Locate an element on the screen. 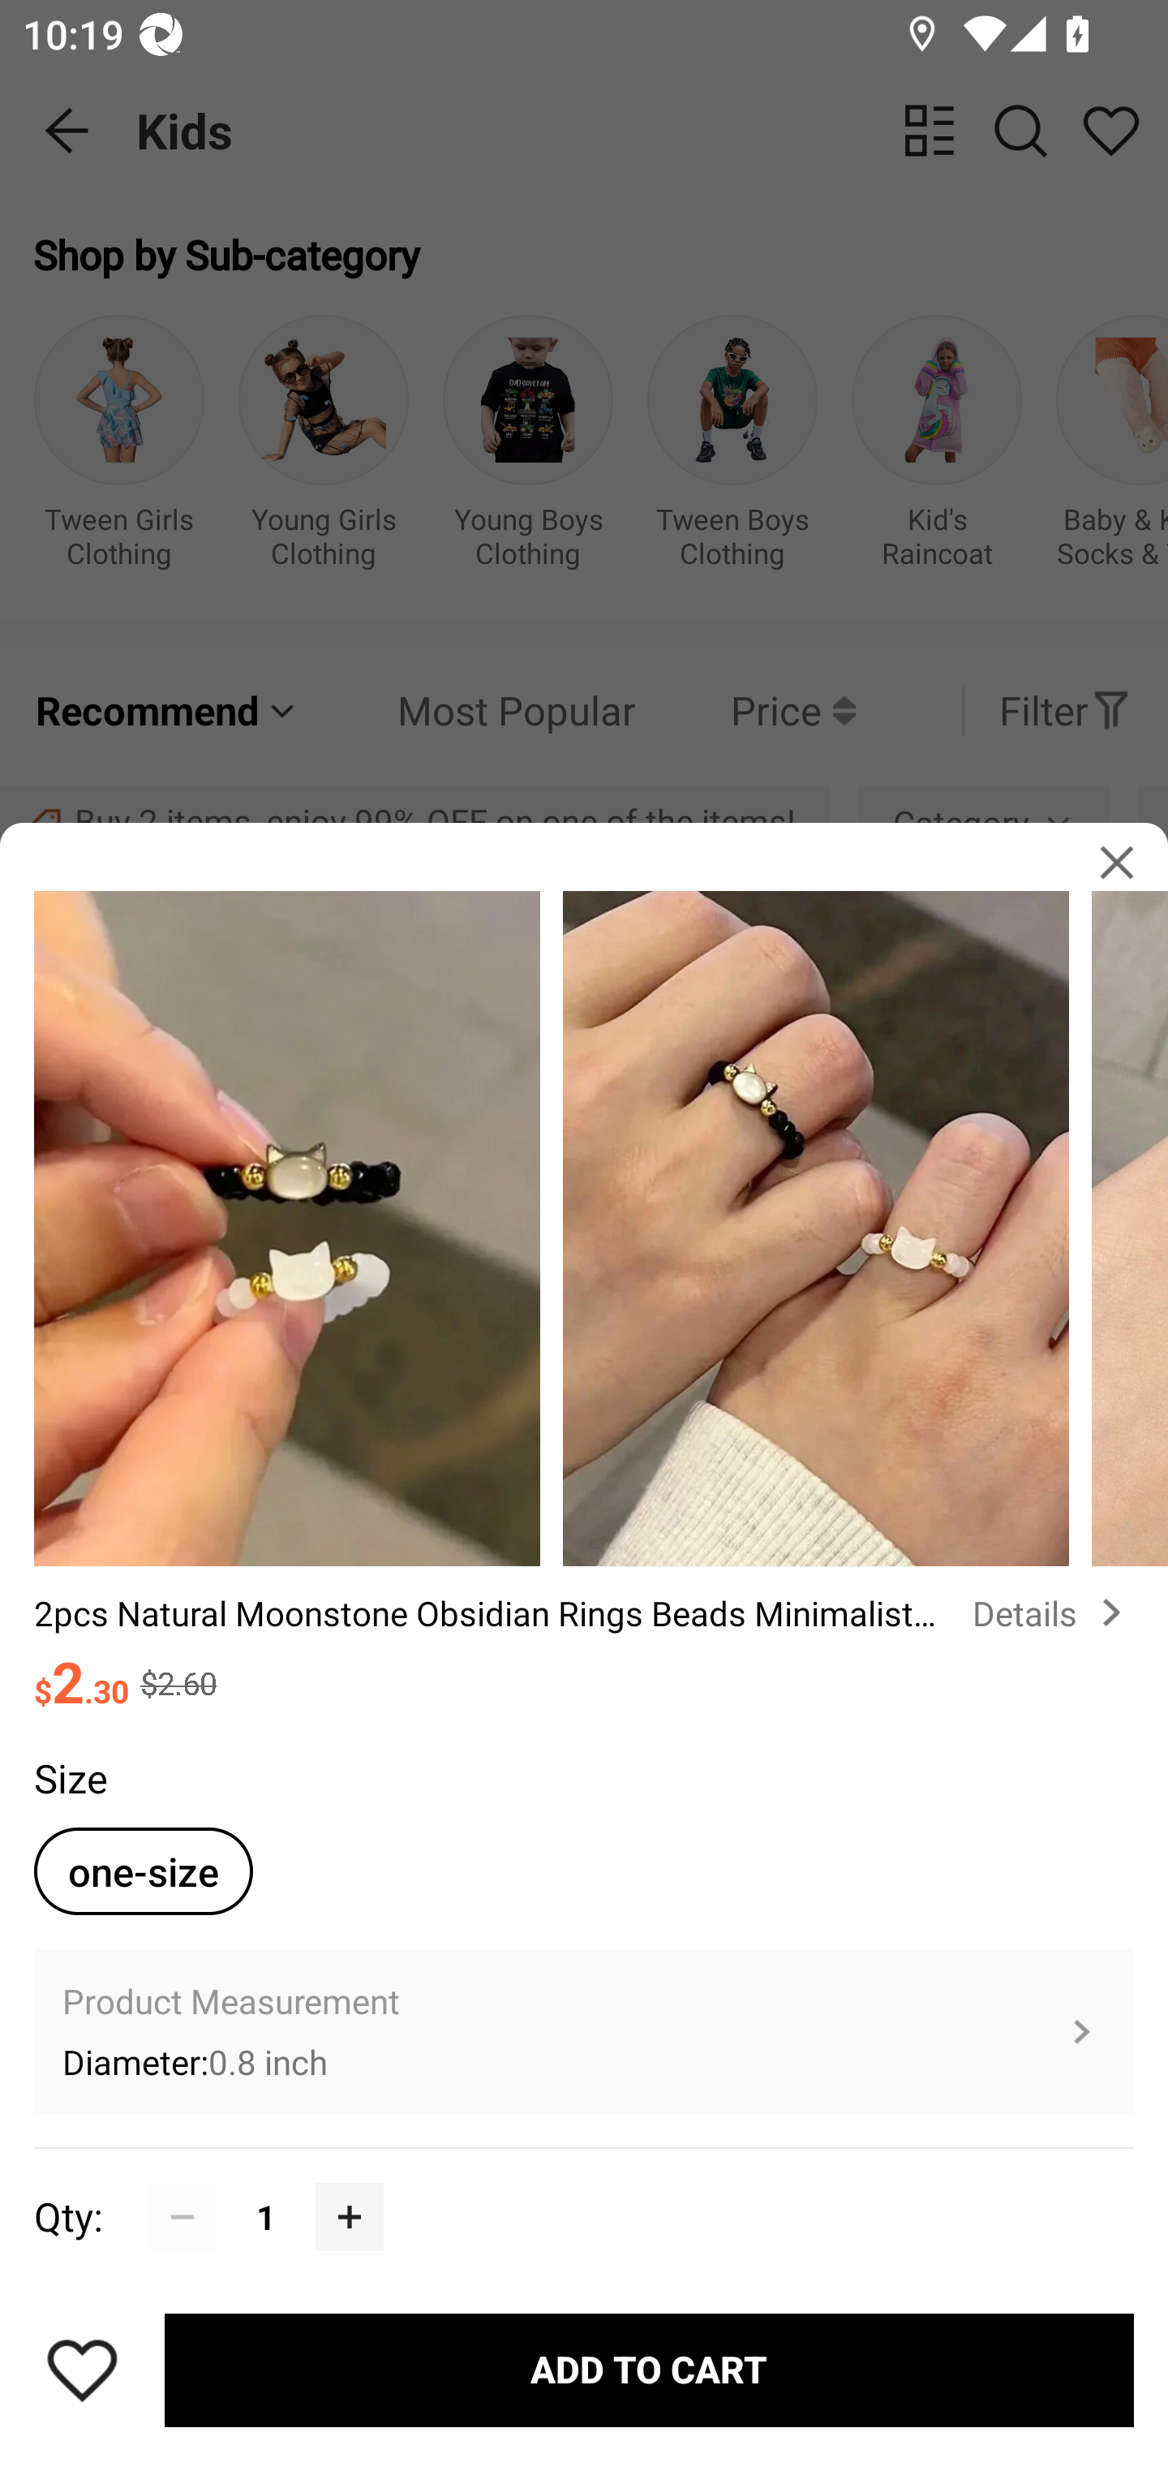  Product Measurement Diameter:0.8 inch is located at coordinates (584, 2031).